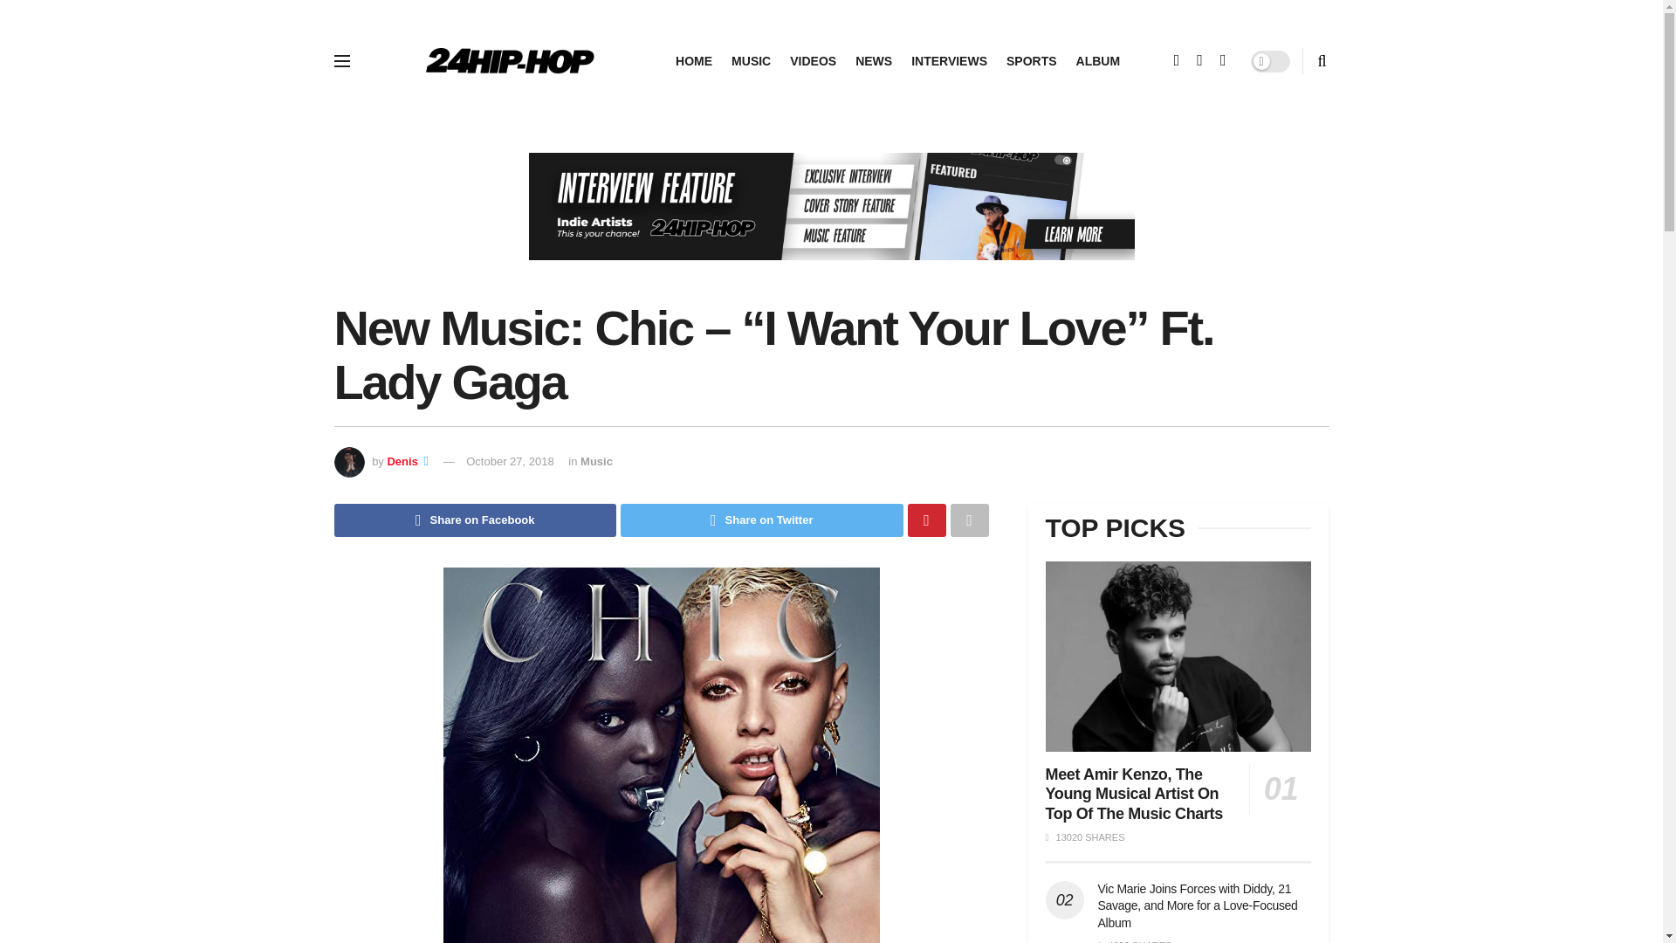 This screenshot has width=1676, height=943. Describe the element at coordinates (402, 461) in the screenshot. I see `Denis` at that location.